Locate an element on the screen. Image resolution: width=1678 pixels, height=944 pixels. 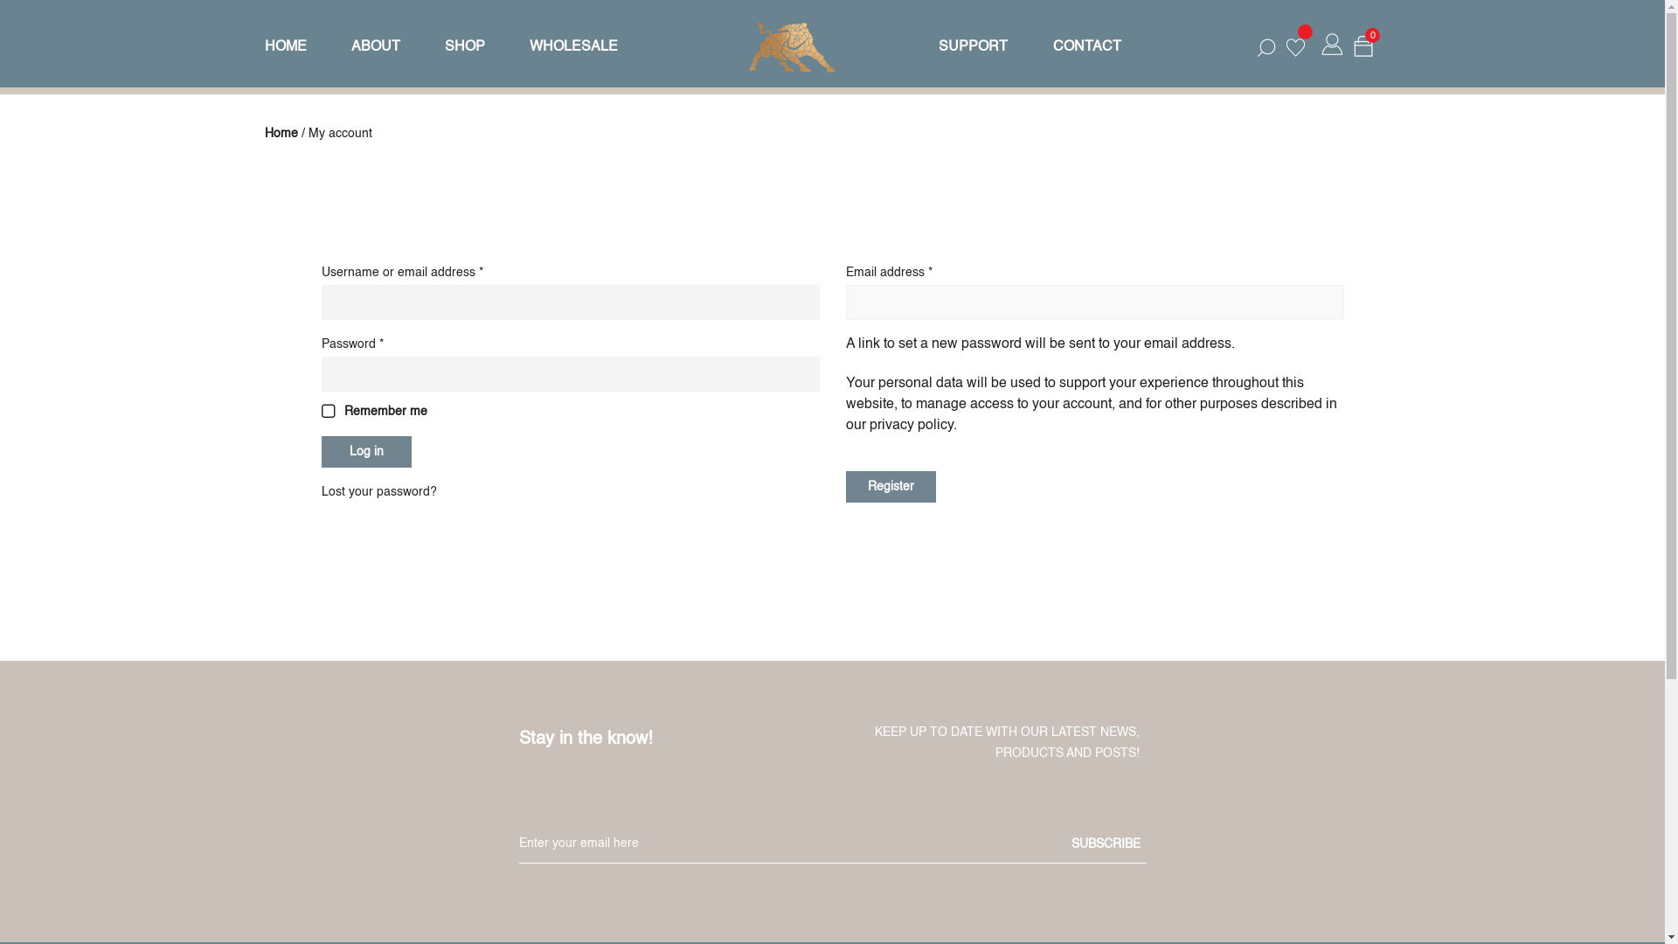
privacy policy is located at coordinates (911, 426).